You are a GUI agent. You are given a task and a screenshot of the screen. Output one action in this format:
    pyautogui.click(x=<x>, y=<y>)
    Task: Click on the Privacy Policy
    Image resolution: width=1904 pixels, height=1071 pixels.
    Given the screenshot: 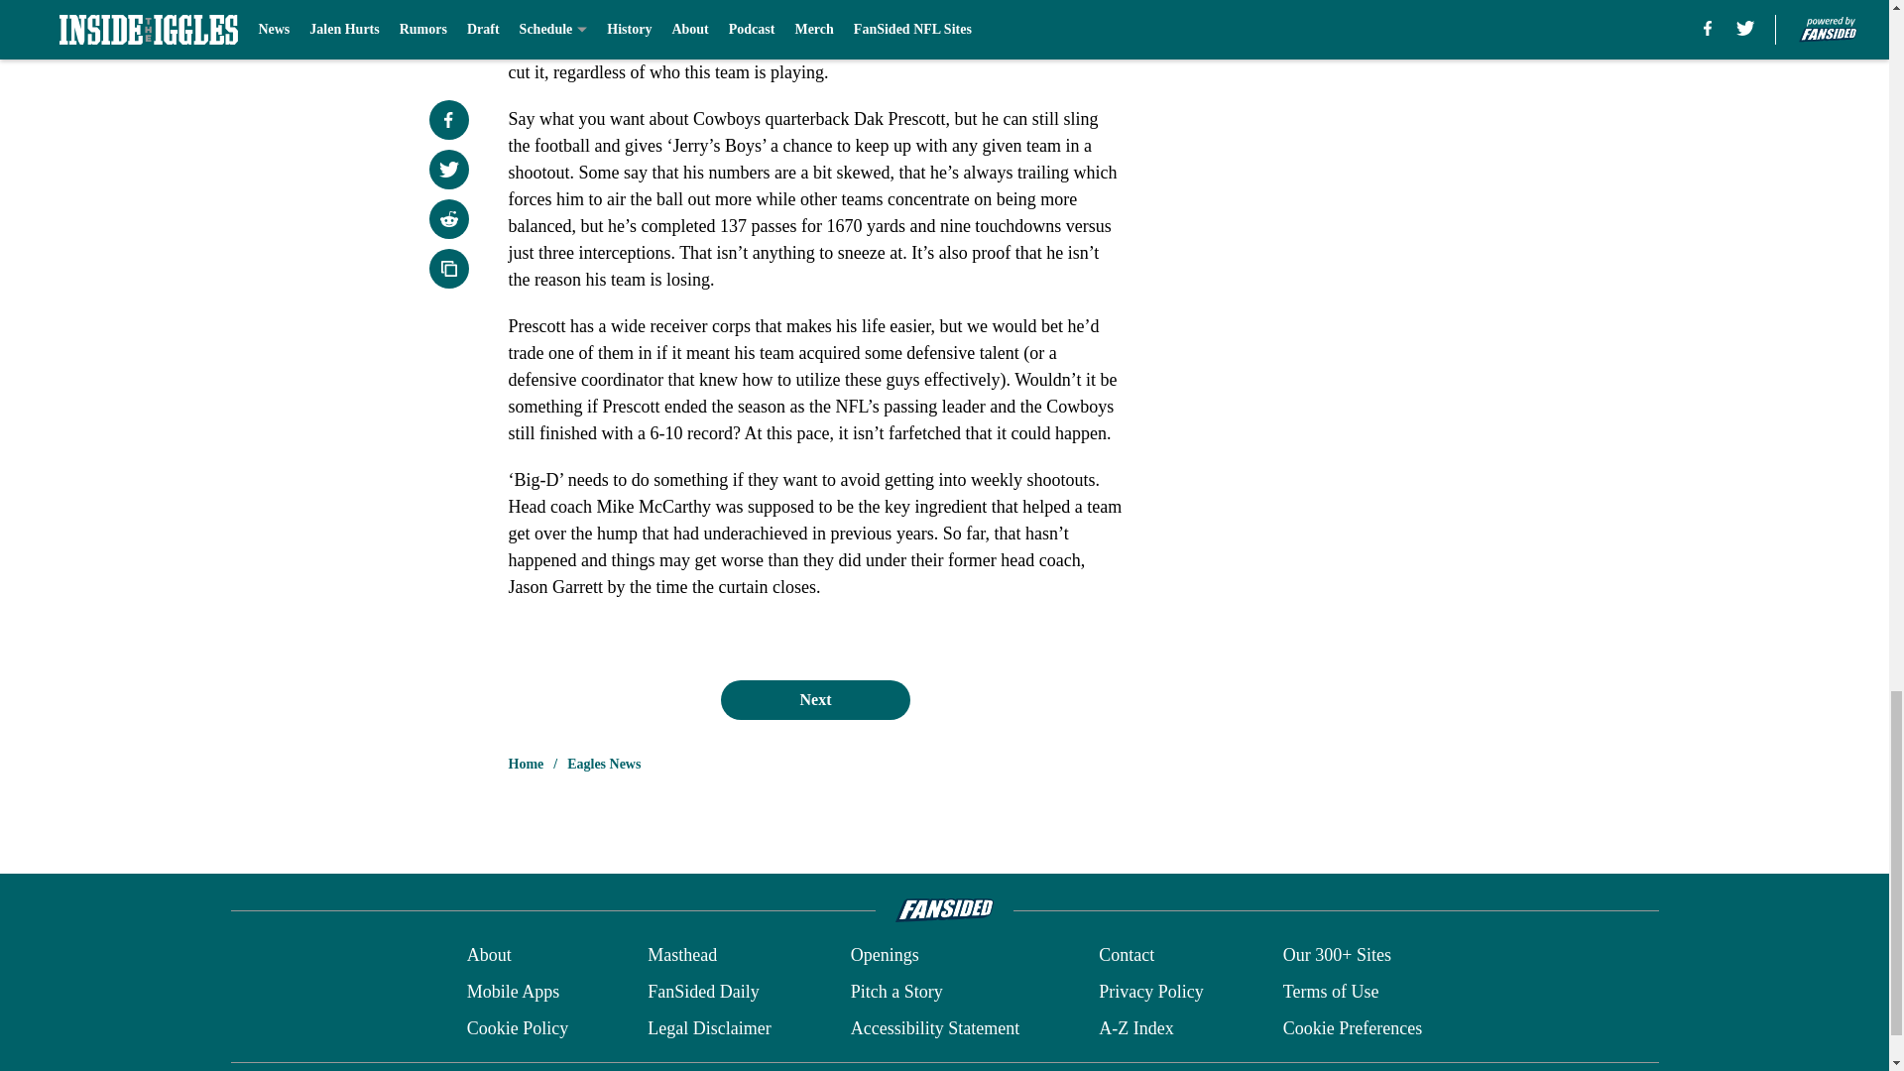 What is the action you would take?
    pyautogui.click(x=1150, y=992)
    